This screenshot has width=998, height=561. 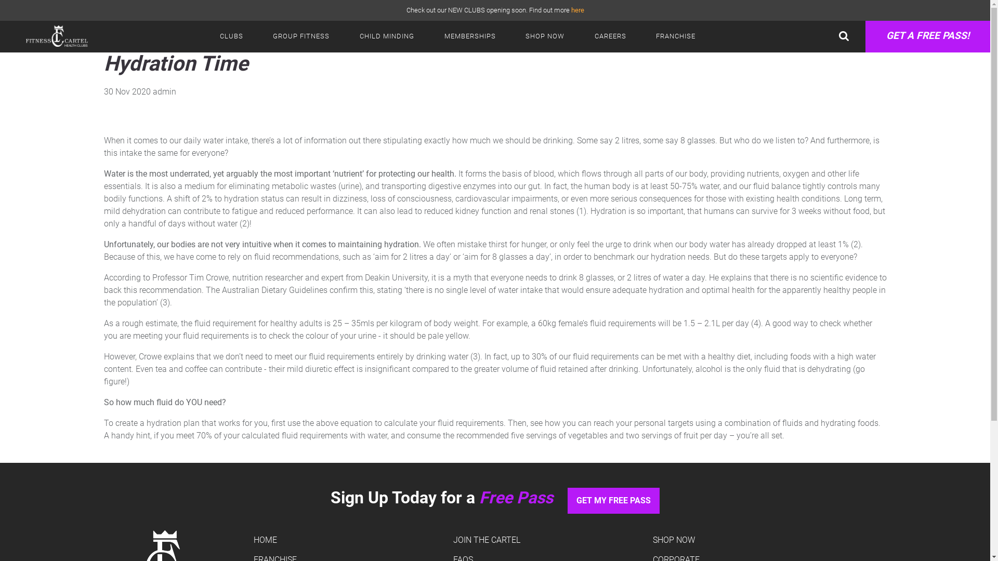 I want to click on JOIN THE CARTEL, so click(x=487, y=540).